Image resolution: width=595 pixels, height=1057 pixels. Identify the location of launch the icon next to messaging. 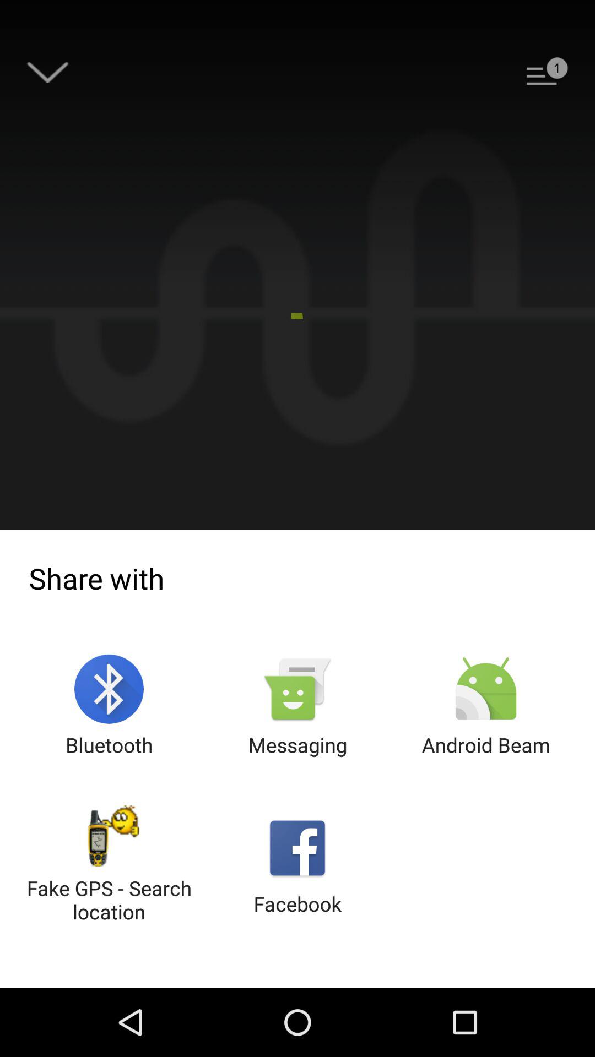
(486, 706).